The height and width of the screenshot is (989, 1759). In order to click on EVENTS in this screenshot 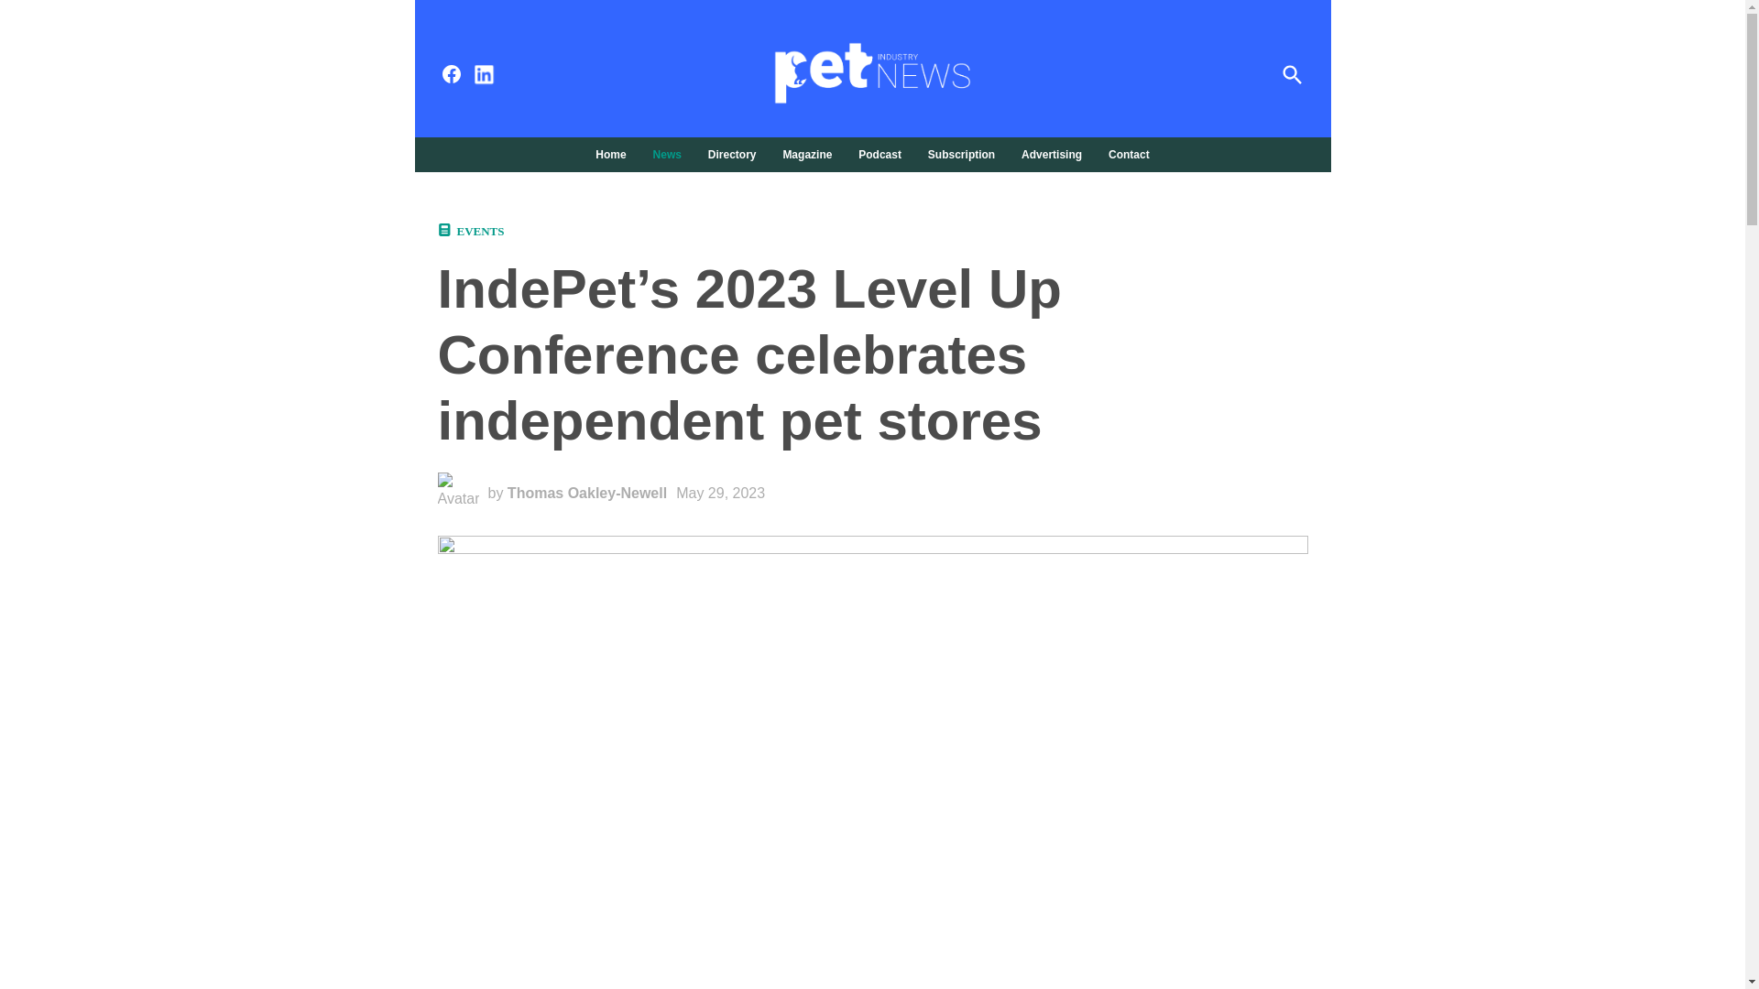, I will do `click(479, 231)`.